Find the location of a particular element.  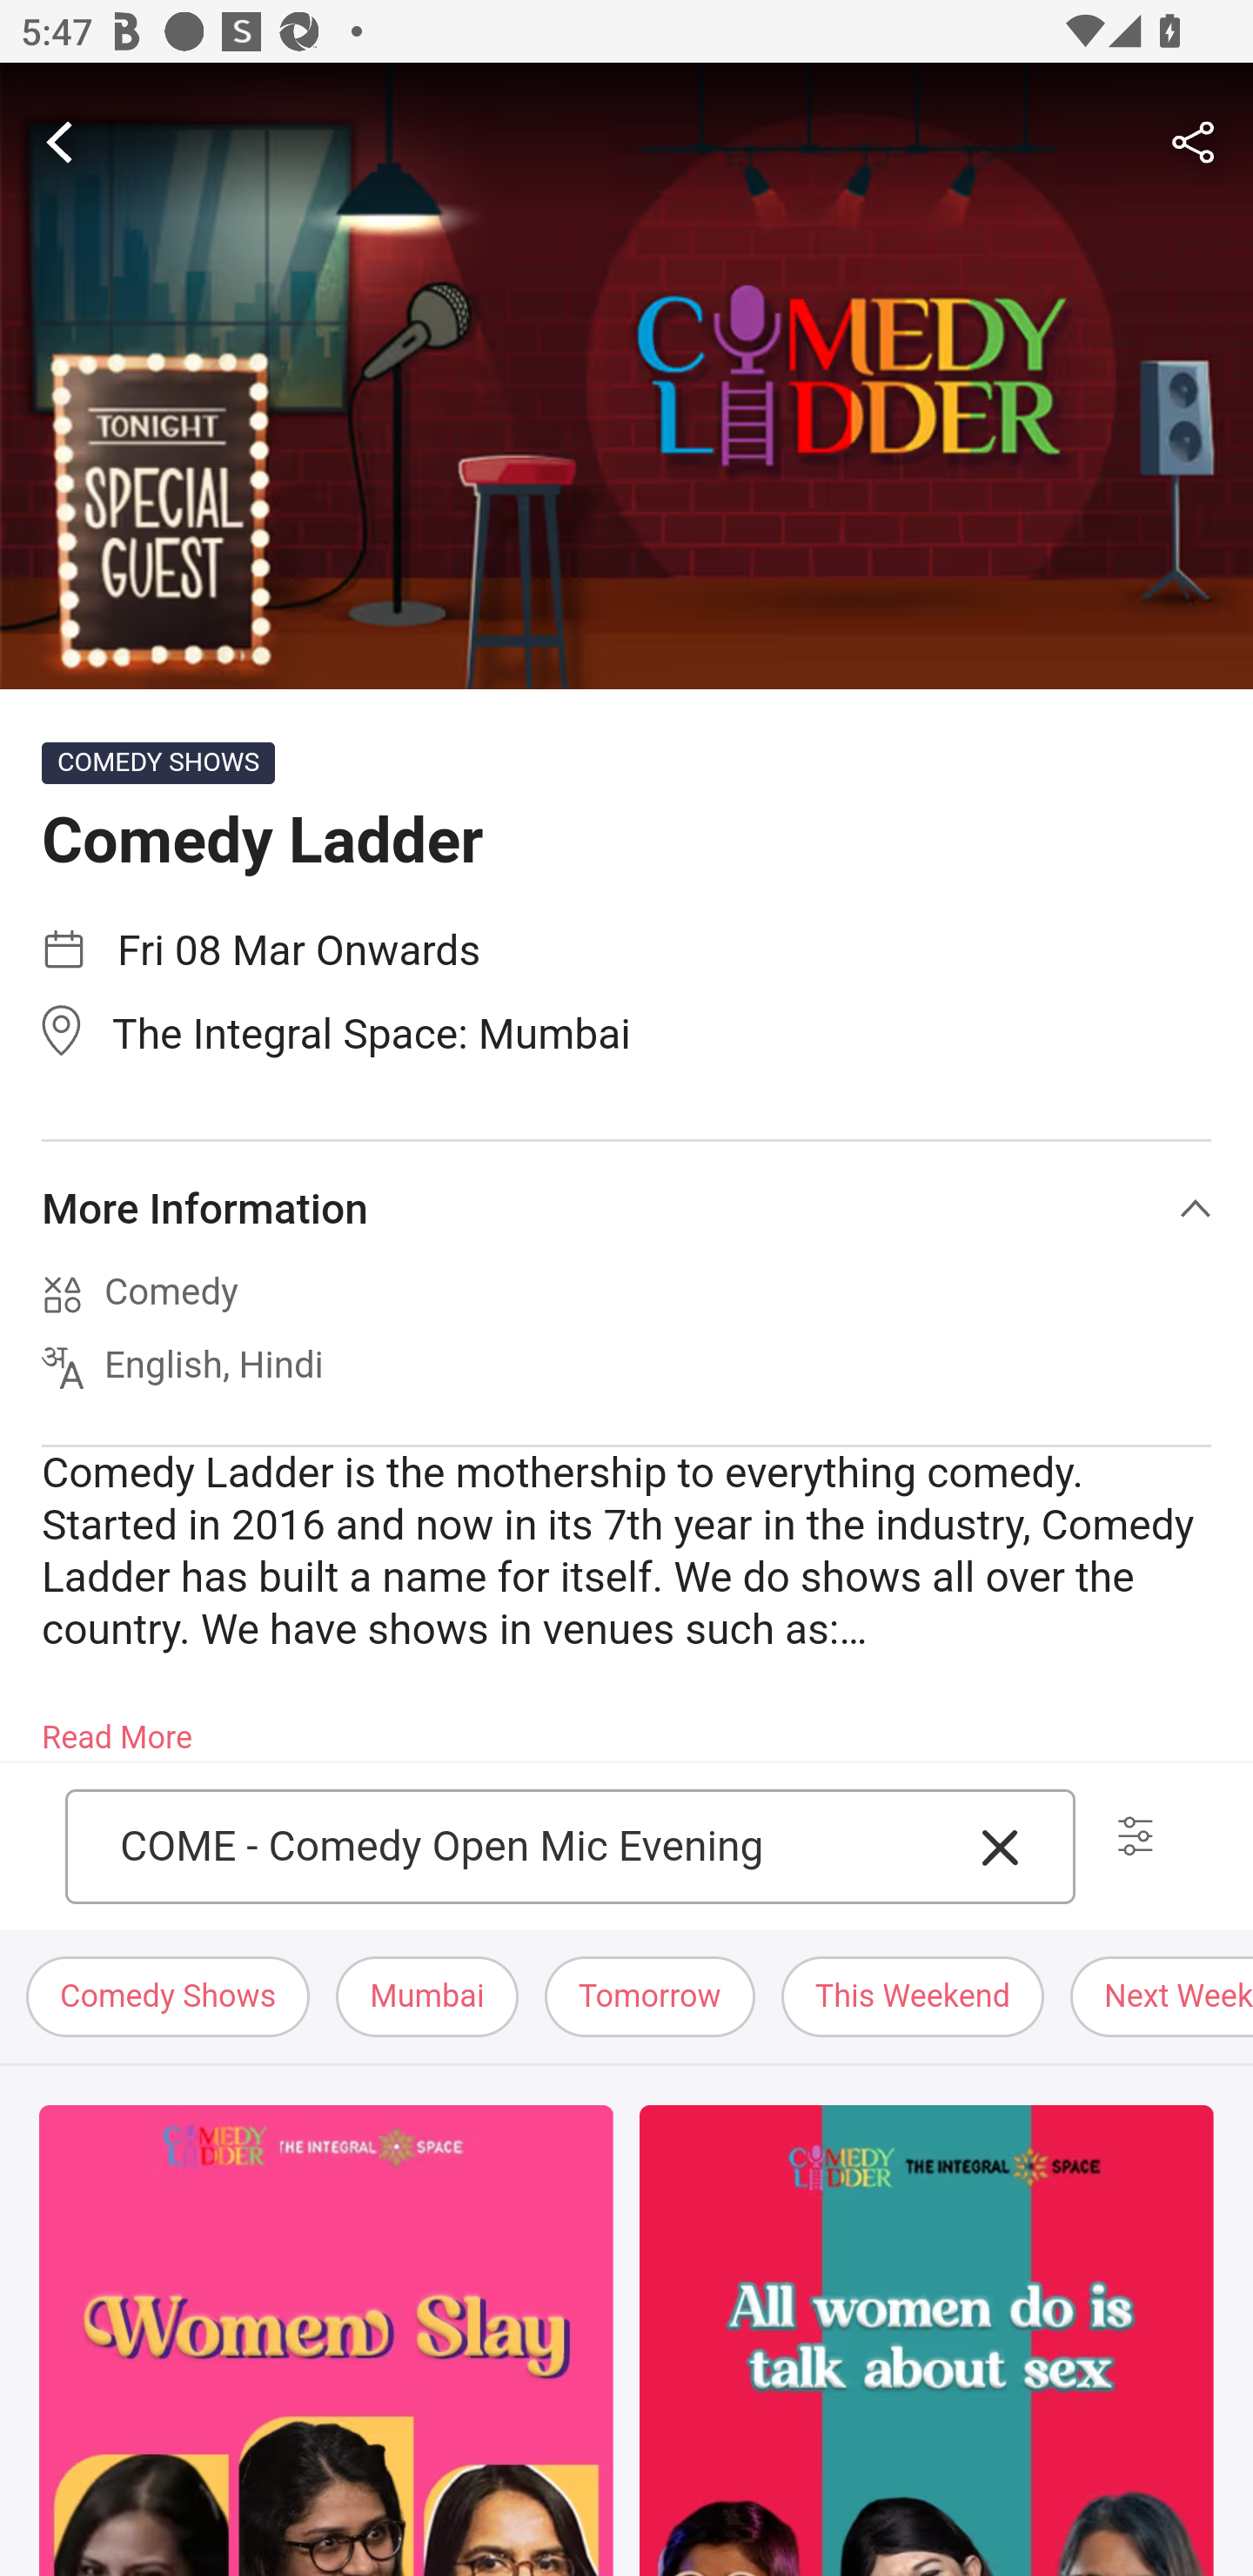

COME - Comedy Open Mic Evening is located at coordinates (538, 1847).